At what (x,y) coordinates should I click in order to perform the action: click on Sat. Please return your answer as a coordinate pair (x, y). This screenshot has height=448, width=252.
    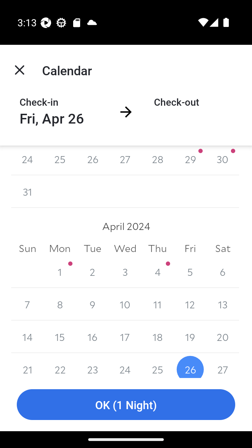
    Looking at the image, I should click on (223, 248).